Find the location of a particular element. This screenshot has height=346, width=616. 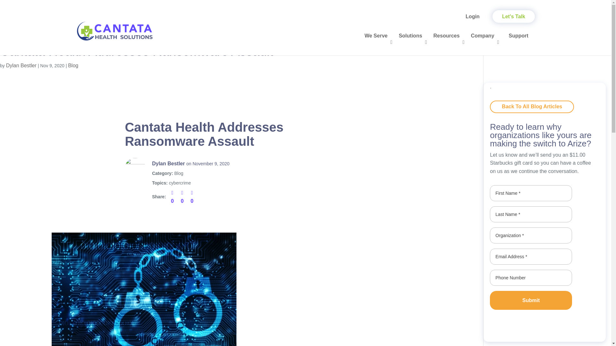

Blog is located at coordinates (73, 66).